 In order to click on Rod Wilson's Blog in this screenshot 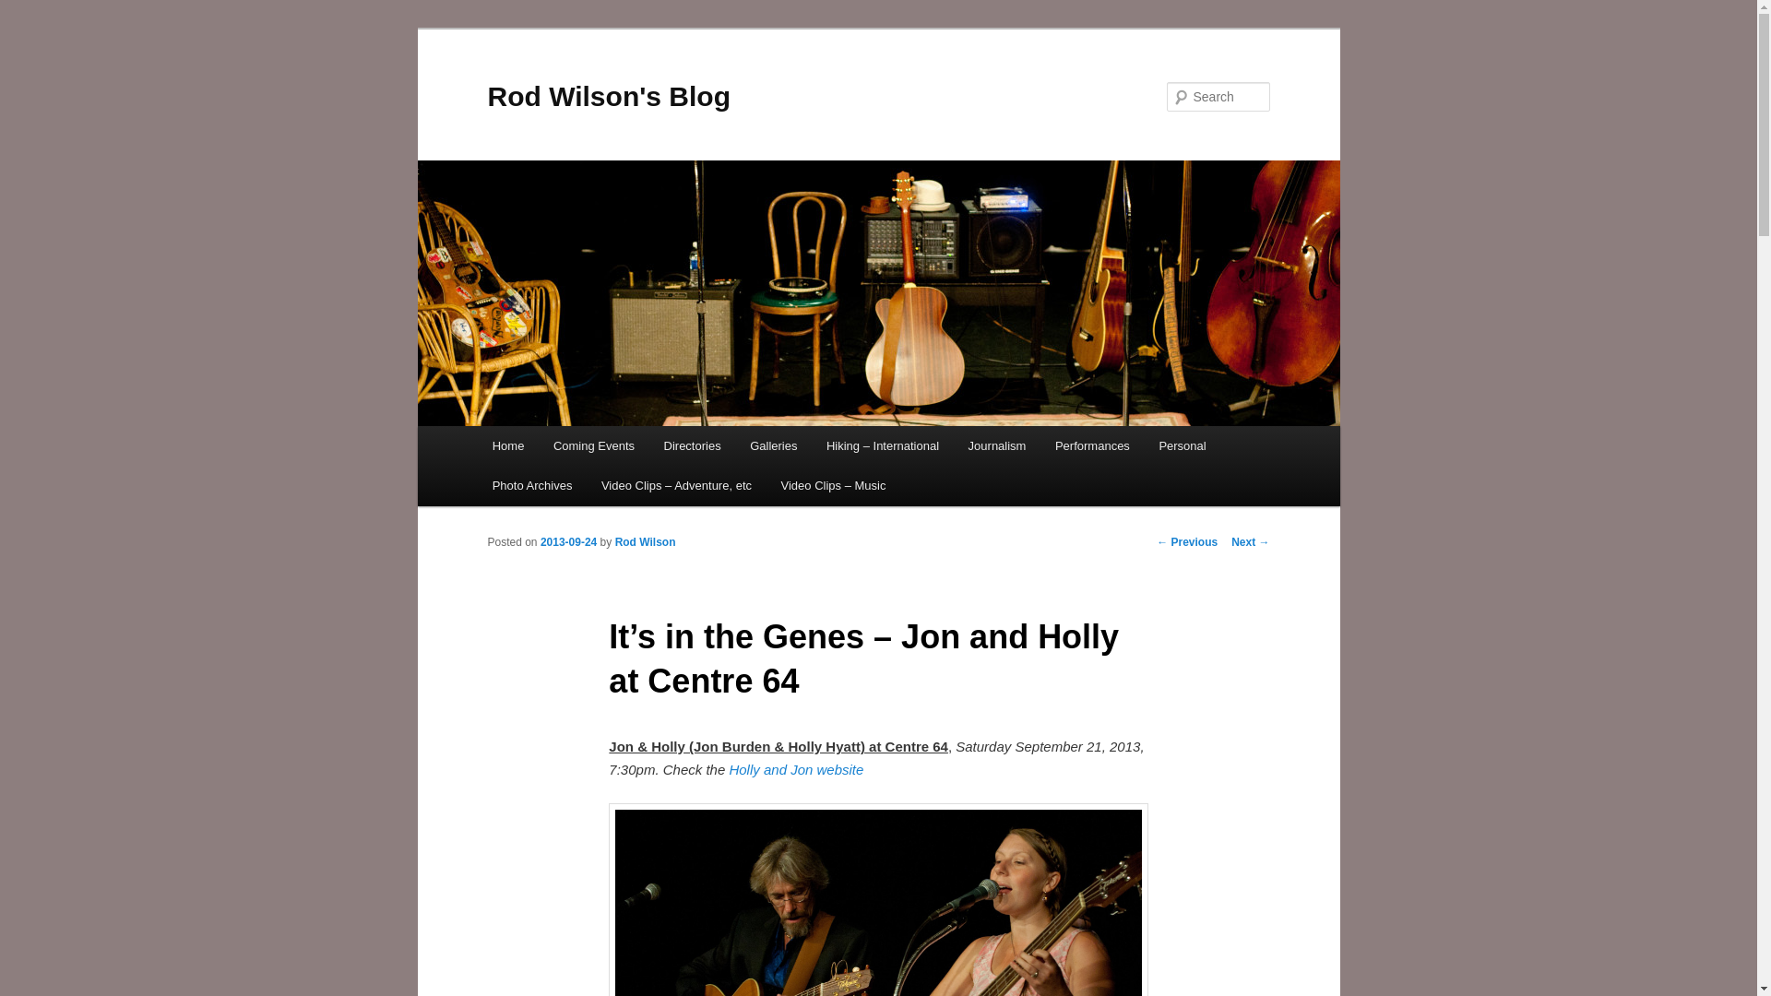, I will do `click(609, 96)`.